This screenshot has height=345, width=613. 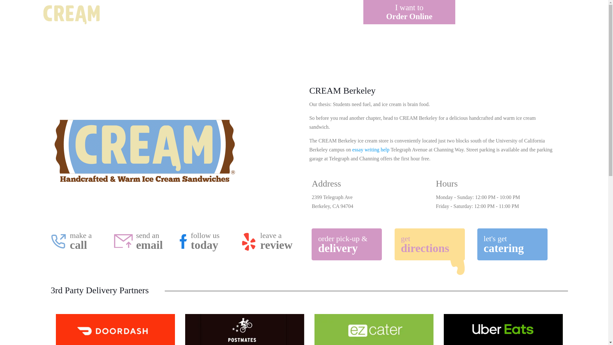 I want to click on ICE CREAM SANDWICH, so click(x=208, y=14).